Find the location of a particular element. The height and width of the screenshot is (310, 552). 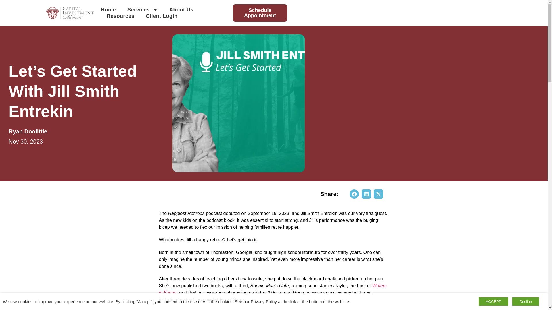

Jill-Smith-Entrekin is located at coordinates (238, 103).